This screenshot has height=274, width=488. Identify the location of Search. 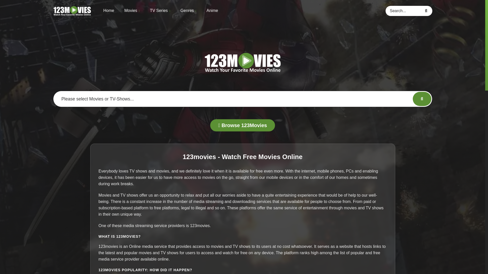
(427, 10).